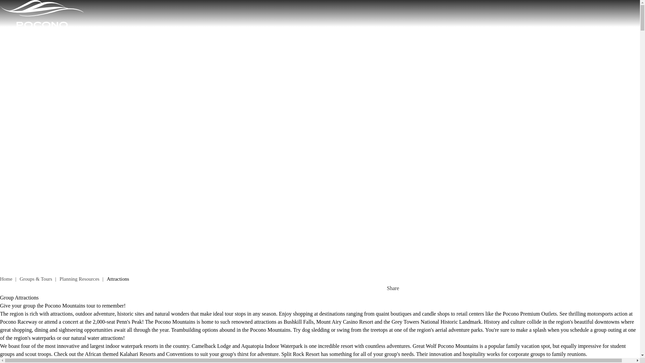  Describe the element at coordinates (613, 51) in the screenshot. I see `PLAN YOUR VACATION` at that location.